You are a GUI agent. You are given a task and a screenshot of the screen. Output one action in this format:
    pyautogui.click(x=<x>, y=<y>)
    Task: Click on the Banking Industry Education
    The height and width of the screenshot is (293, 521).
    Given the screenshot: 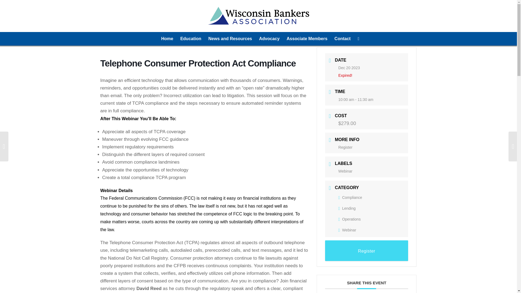 What is the action you would take?
    pyautogui.click(x=190, y=39)
    